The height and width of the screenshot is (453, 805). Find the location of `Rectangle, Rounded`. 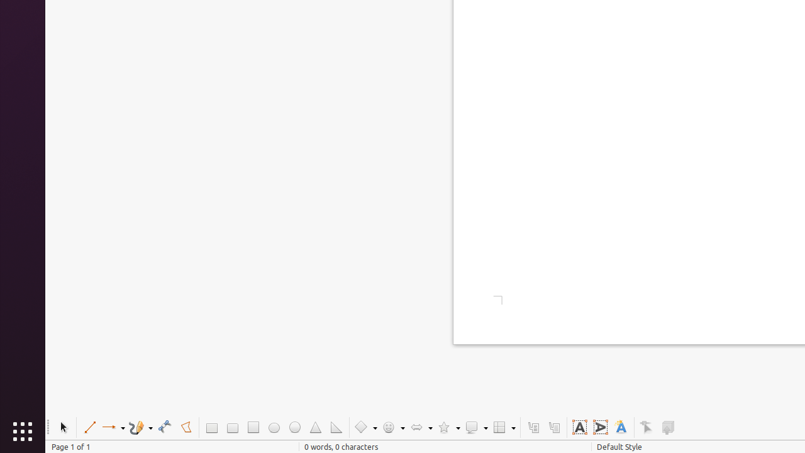

Rectangle, Rounded is located at coordinates (233, 428).